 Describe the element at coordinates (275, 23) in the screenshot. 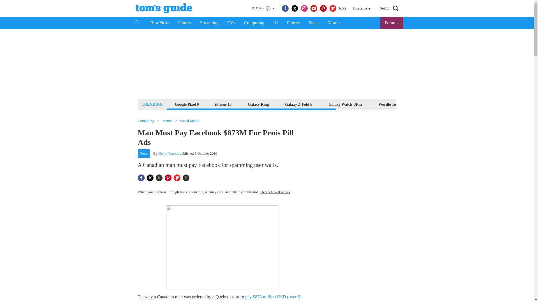

I see `AI` at that location.